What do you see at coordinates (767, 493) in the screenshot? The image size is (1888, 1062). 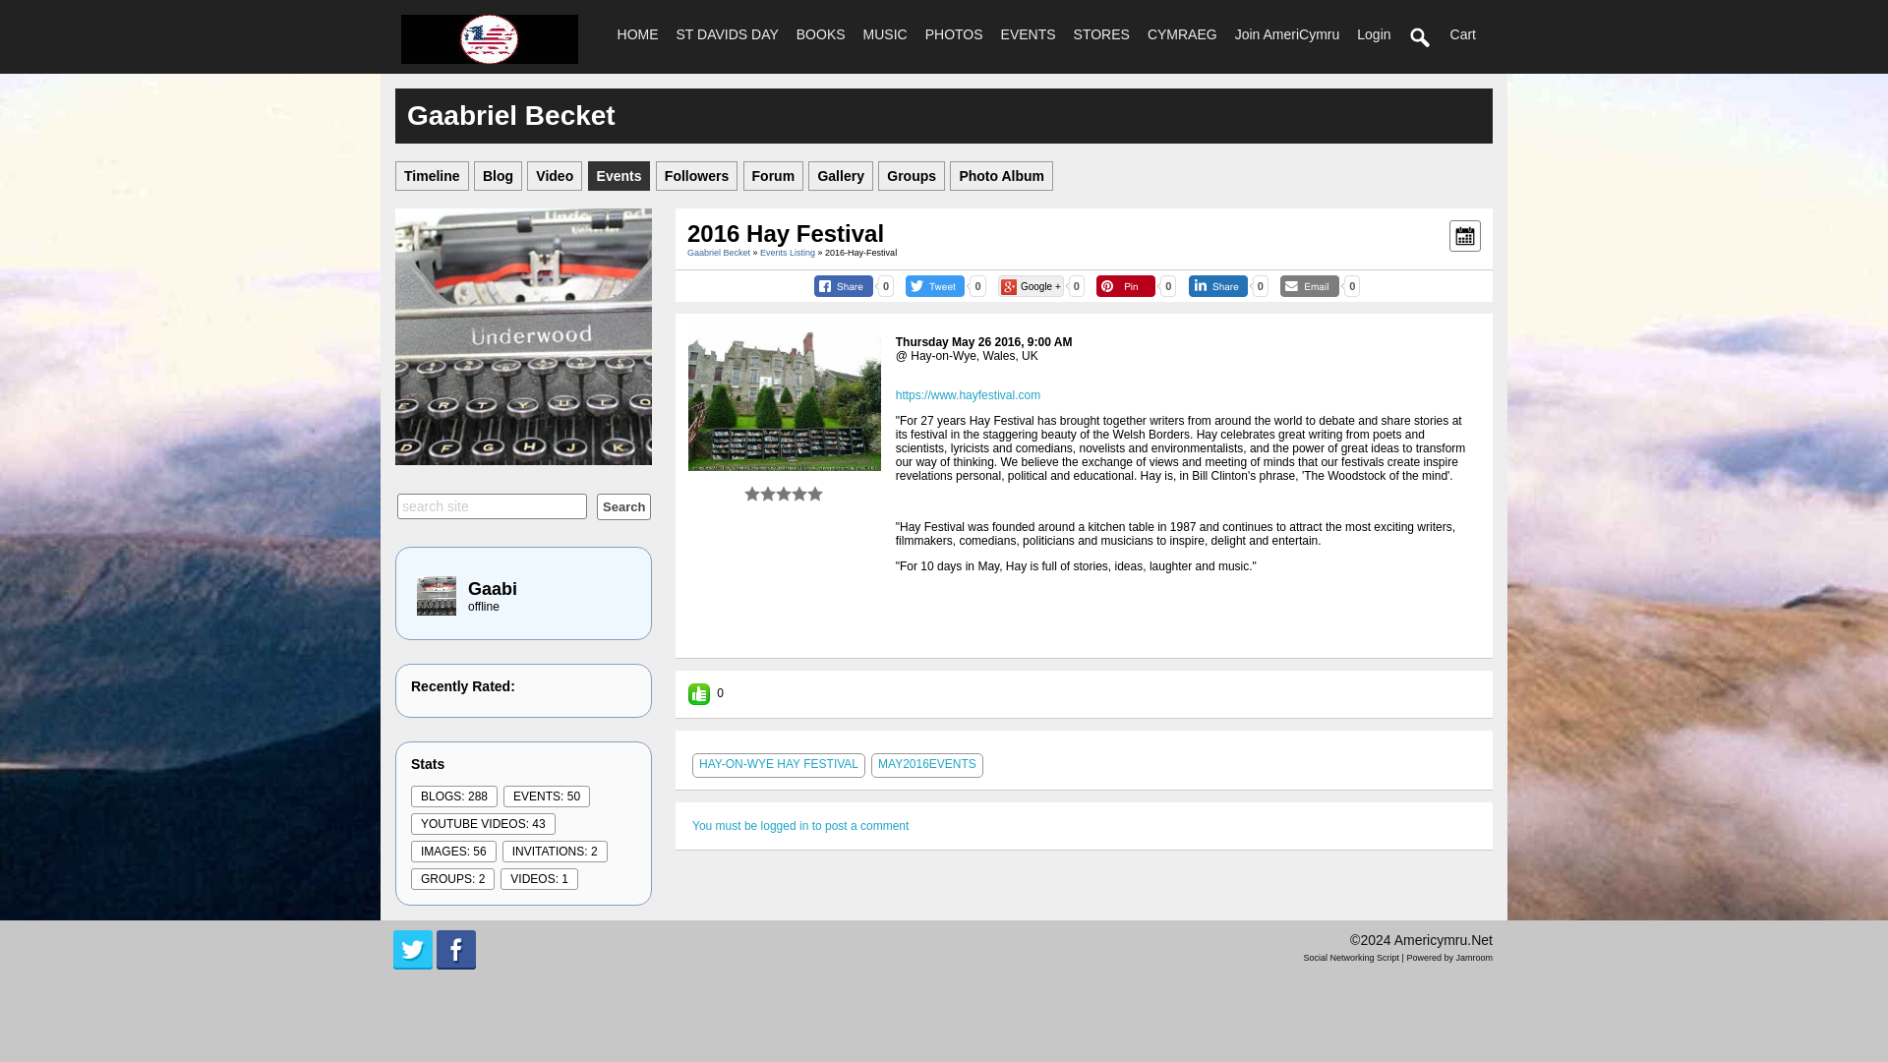 I see `3` at bounding box center [767, 493].